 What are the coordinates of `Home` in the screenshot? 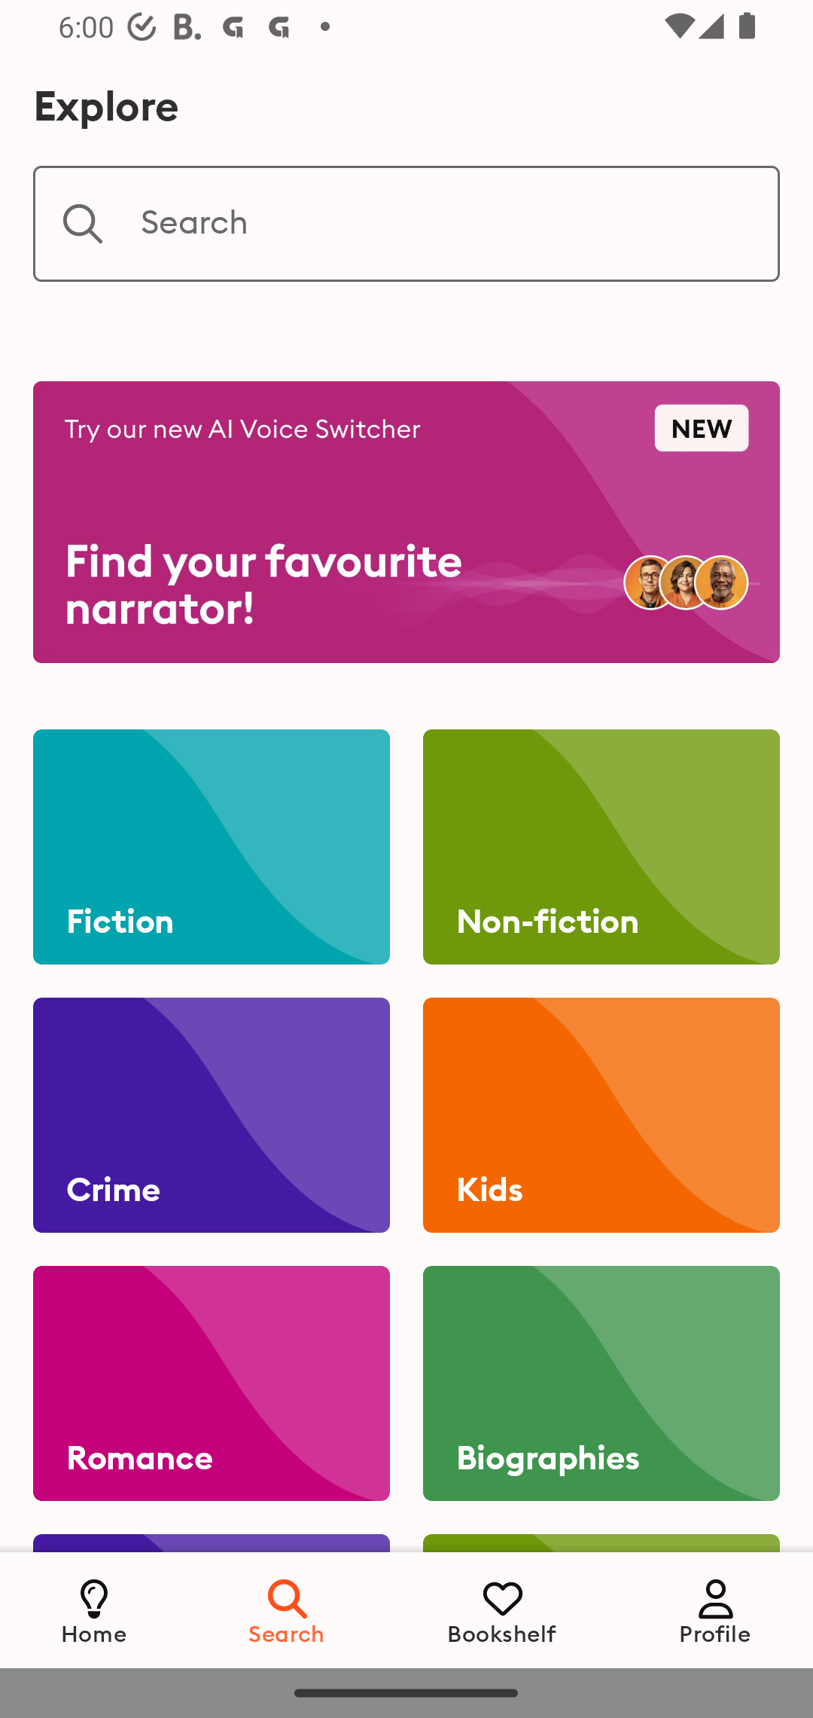 It's located at (94, 1609).